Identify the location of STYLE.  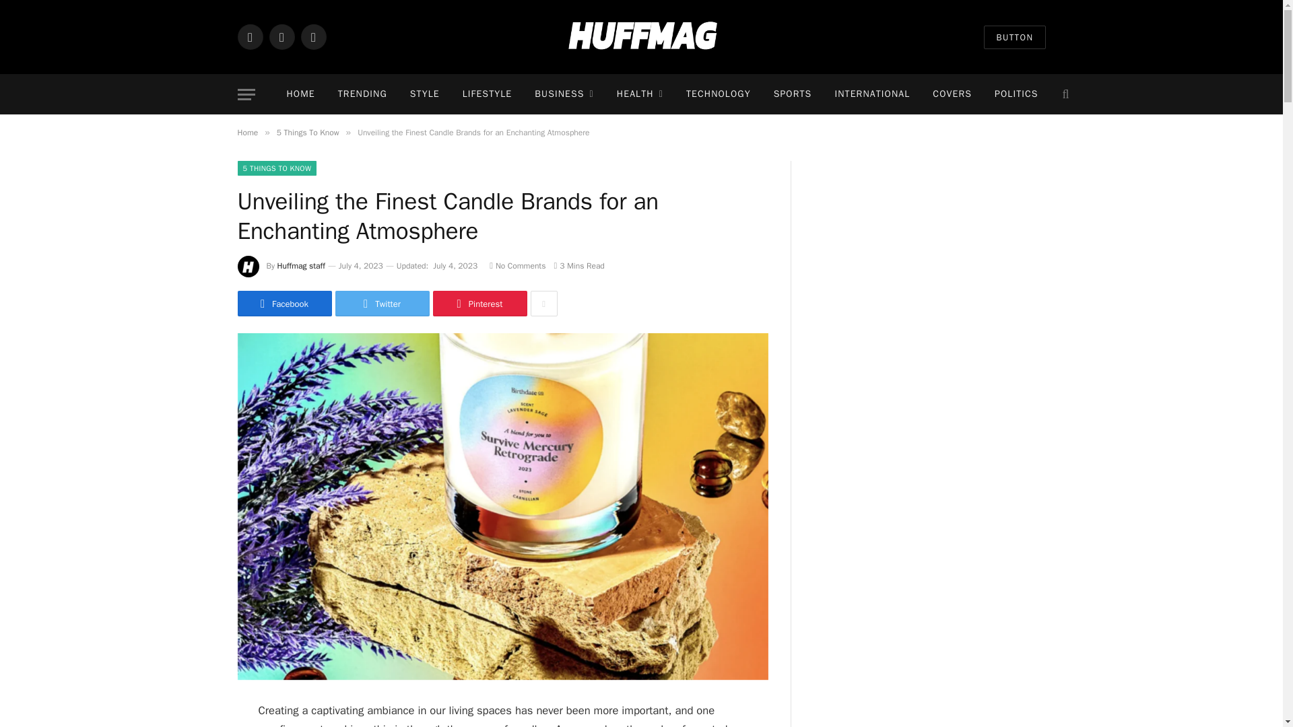
(424, 94).